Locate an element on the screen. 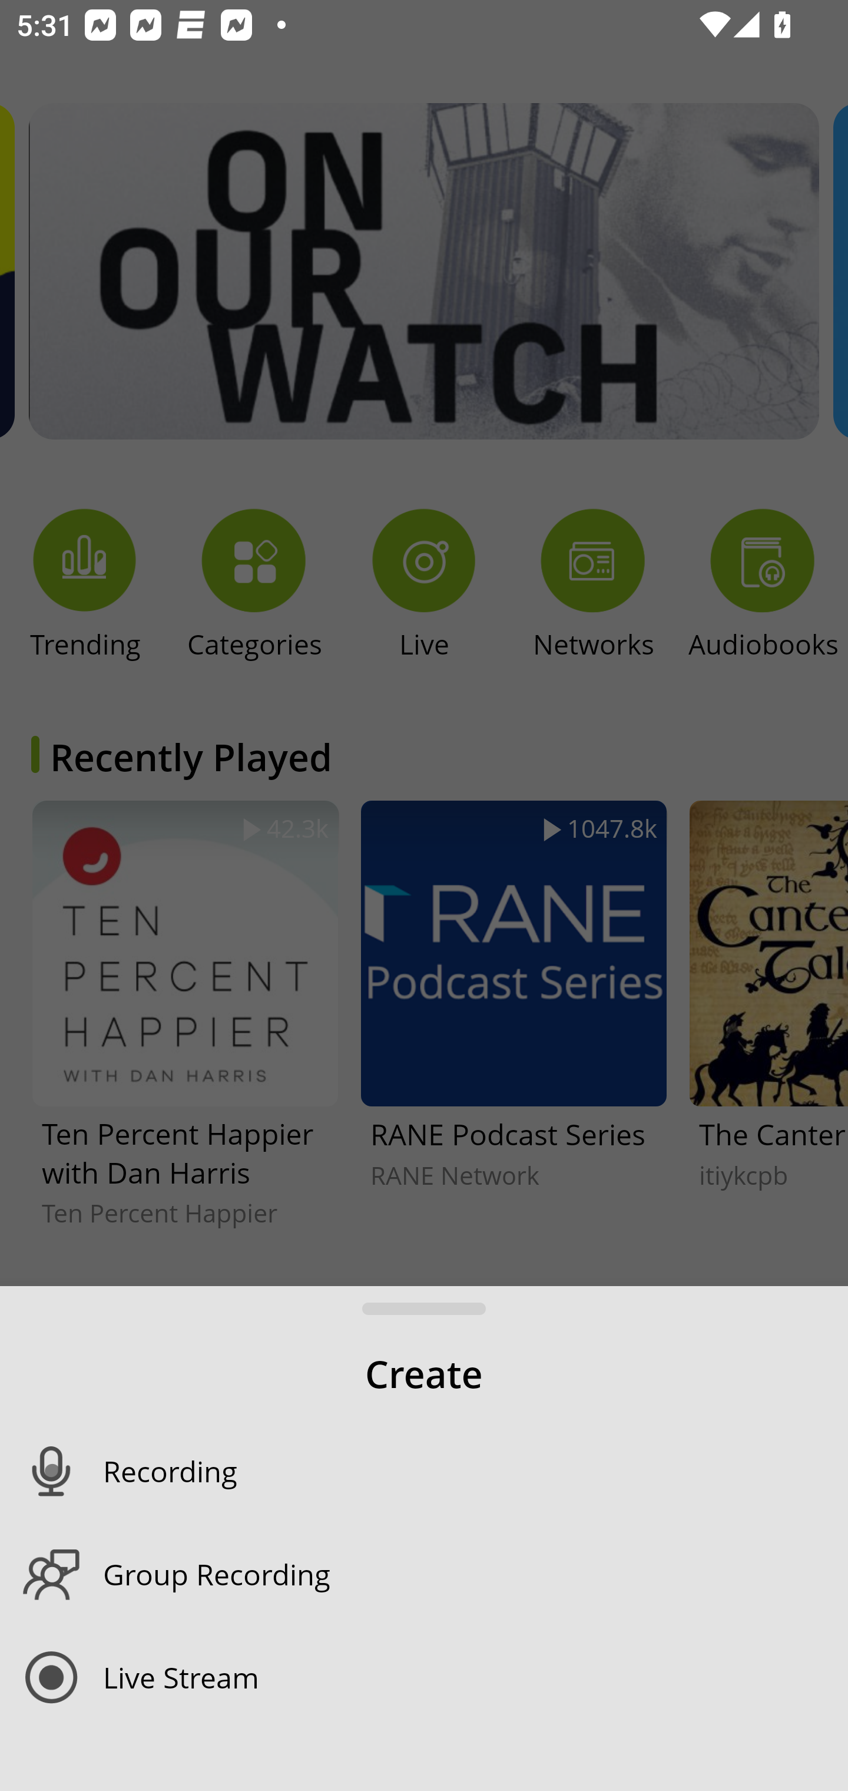 The height and width of the screenshot is (1791, 848). Recording is located at coordinates (476, 1471).